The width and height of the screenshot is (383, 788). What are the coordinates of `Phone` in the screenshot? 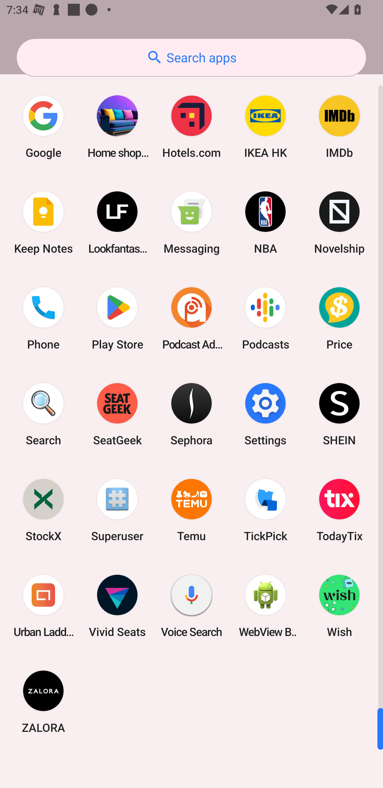 It's located at (43, 318).